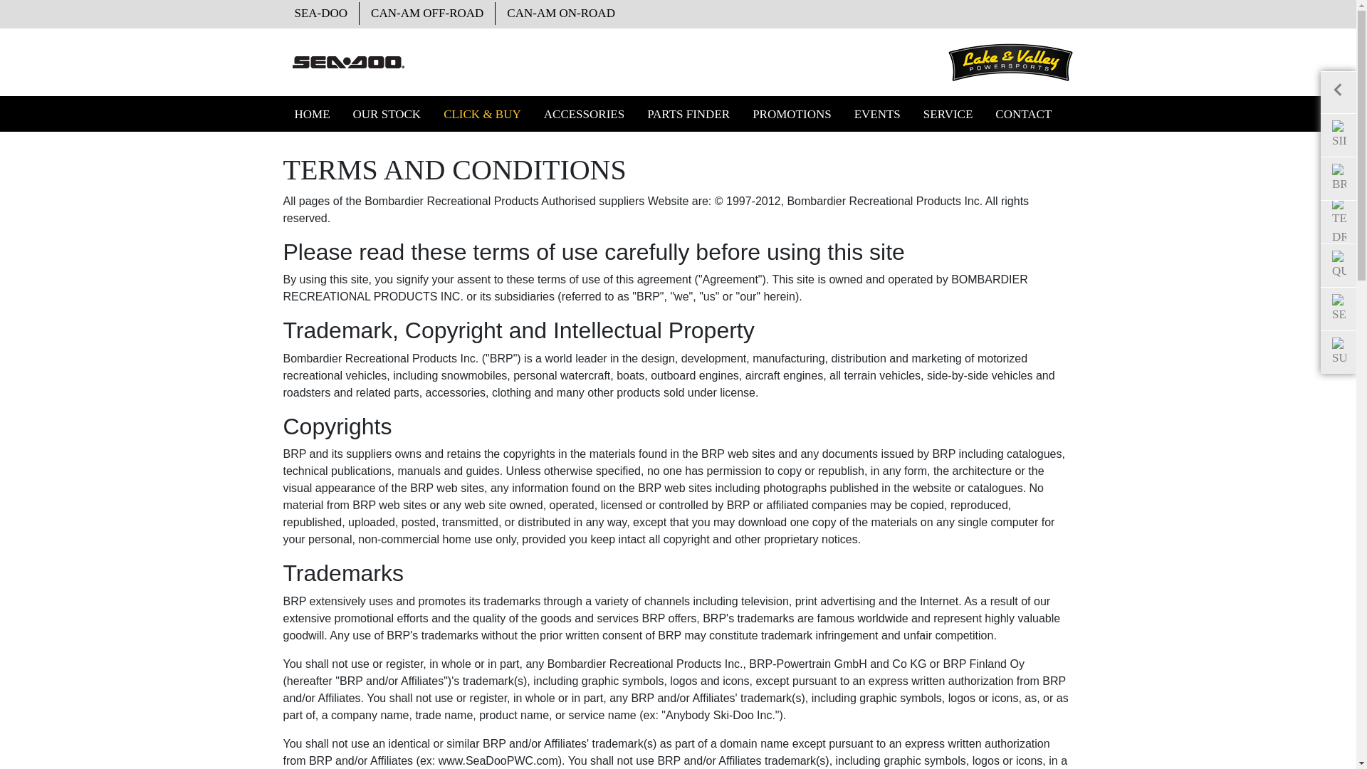 The image size is (1367, 769). I want to click on PARTS FINDER, so click(688, 114).